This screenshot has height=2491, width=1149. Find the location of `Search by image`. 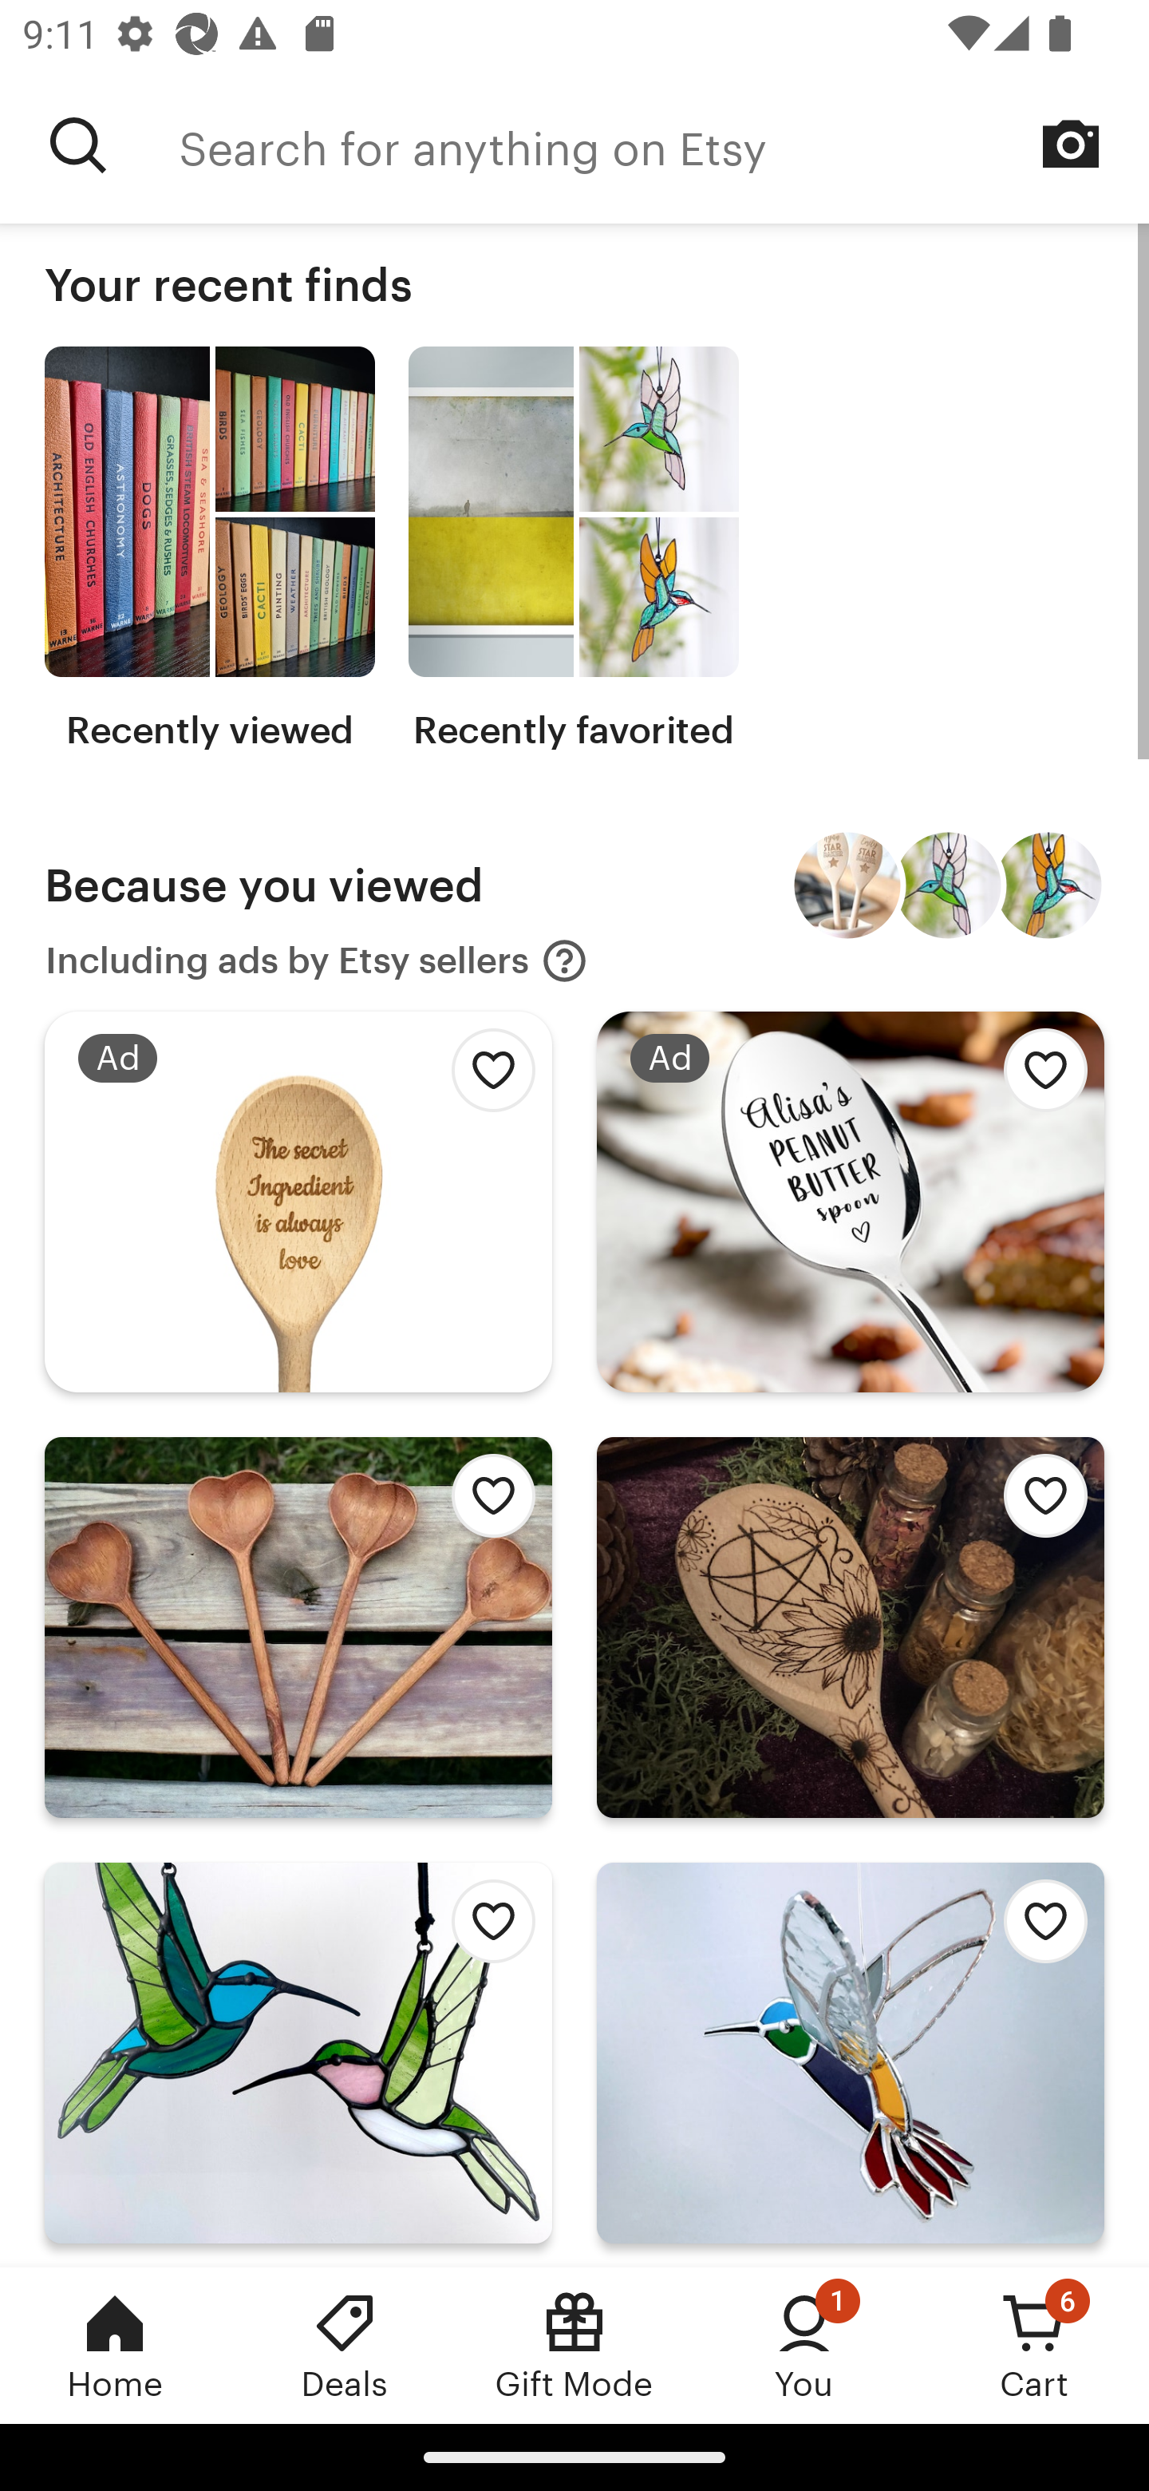

Search by image is located at coordinates (1071, 144).